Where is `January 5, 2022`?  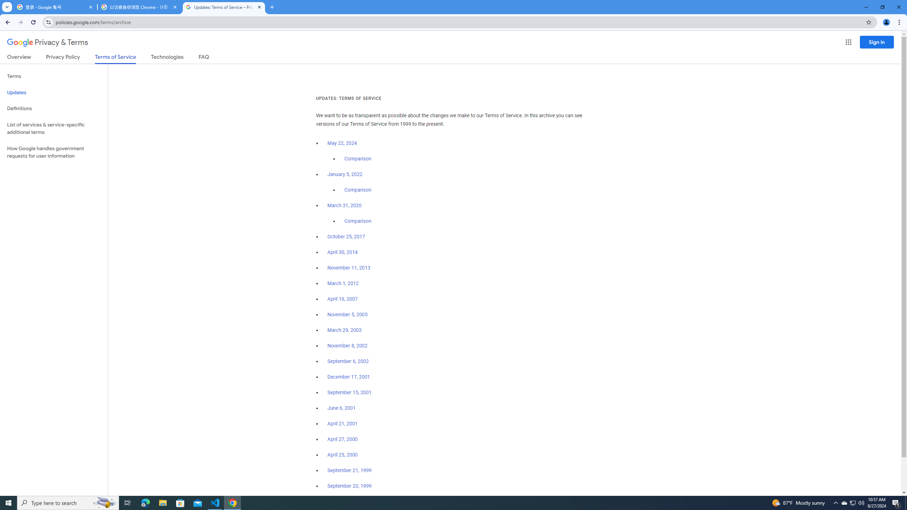
January 5, 2022 is located at coordinates (345, 174).